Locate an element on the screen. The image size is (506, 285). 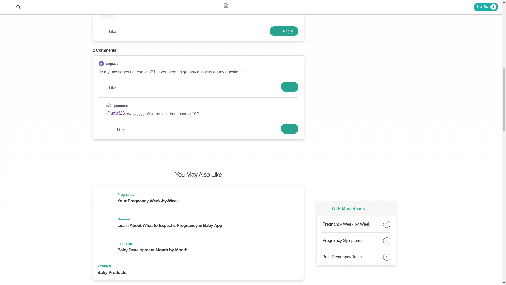
Pregnancy Symptoms is located at coordinates (356, 241).